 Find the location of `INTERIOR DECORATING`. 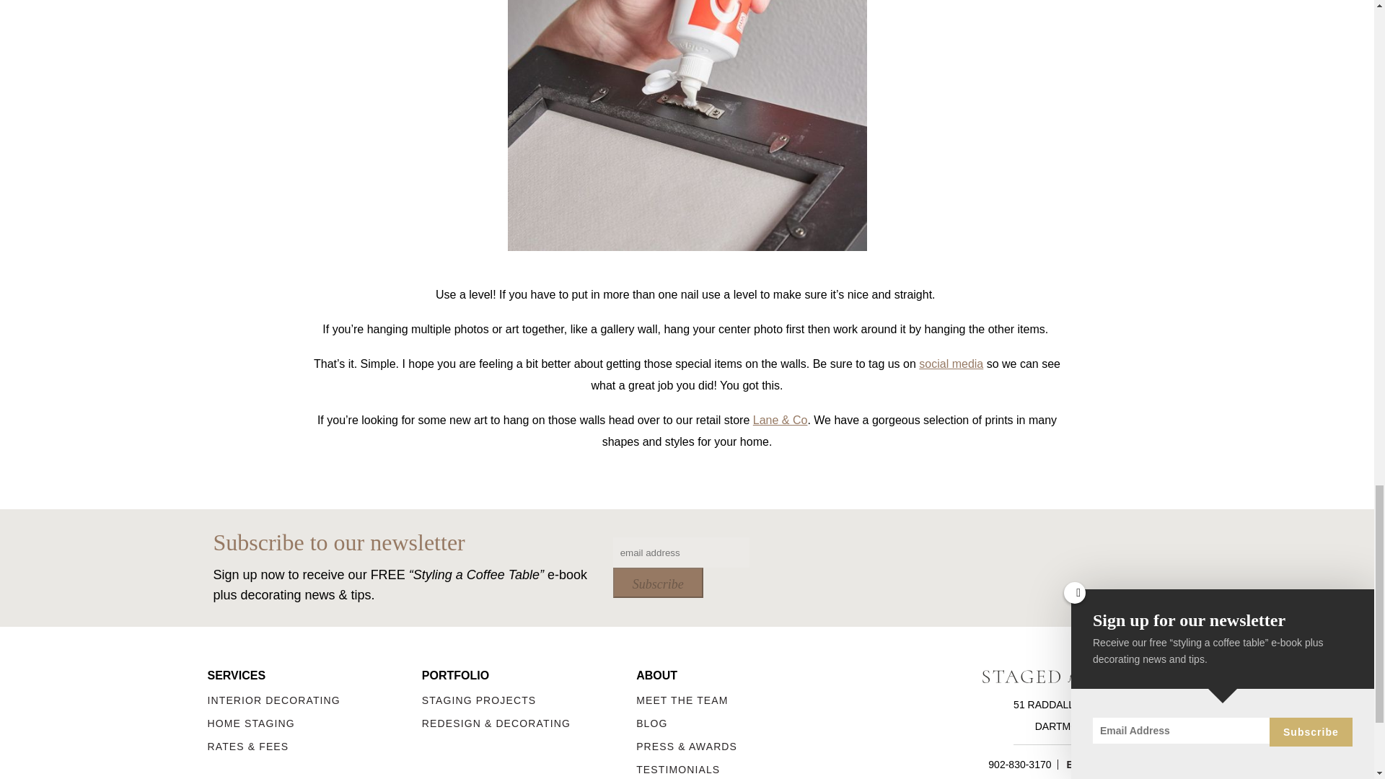

INTERIOR DECORATING is located at coordinates (315, 700).